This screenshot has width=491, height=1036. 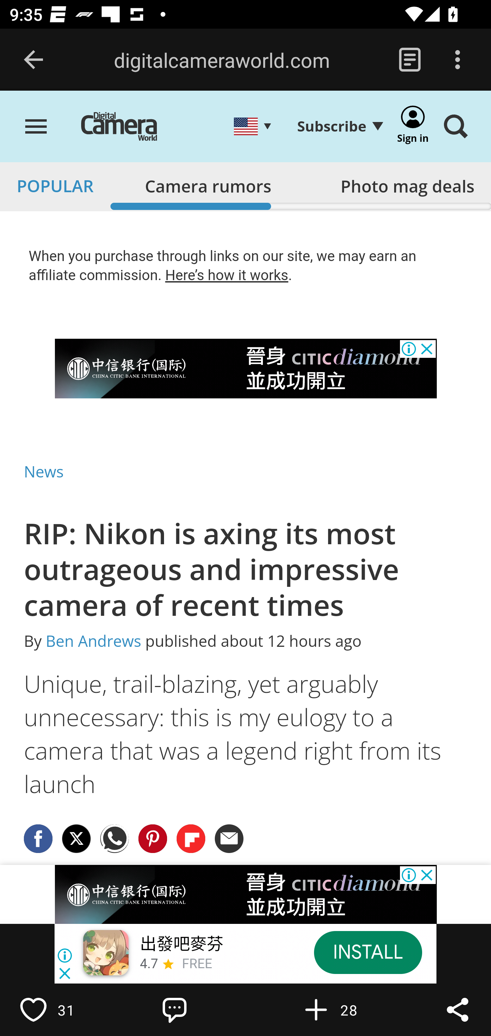 What do you see at coordinates (208, 183) in the screenshot?
I see `Camera rumors` at bounding box center [208, 183].